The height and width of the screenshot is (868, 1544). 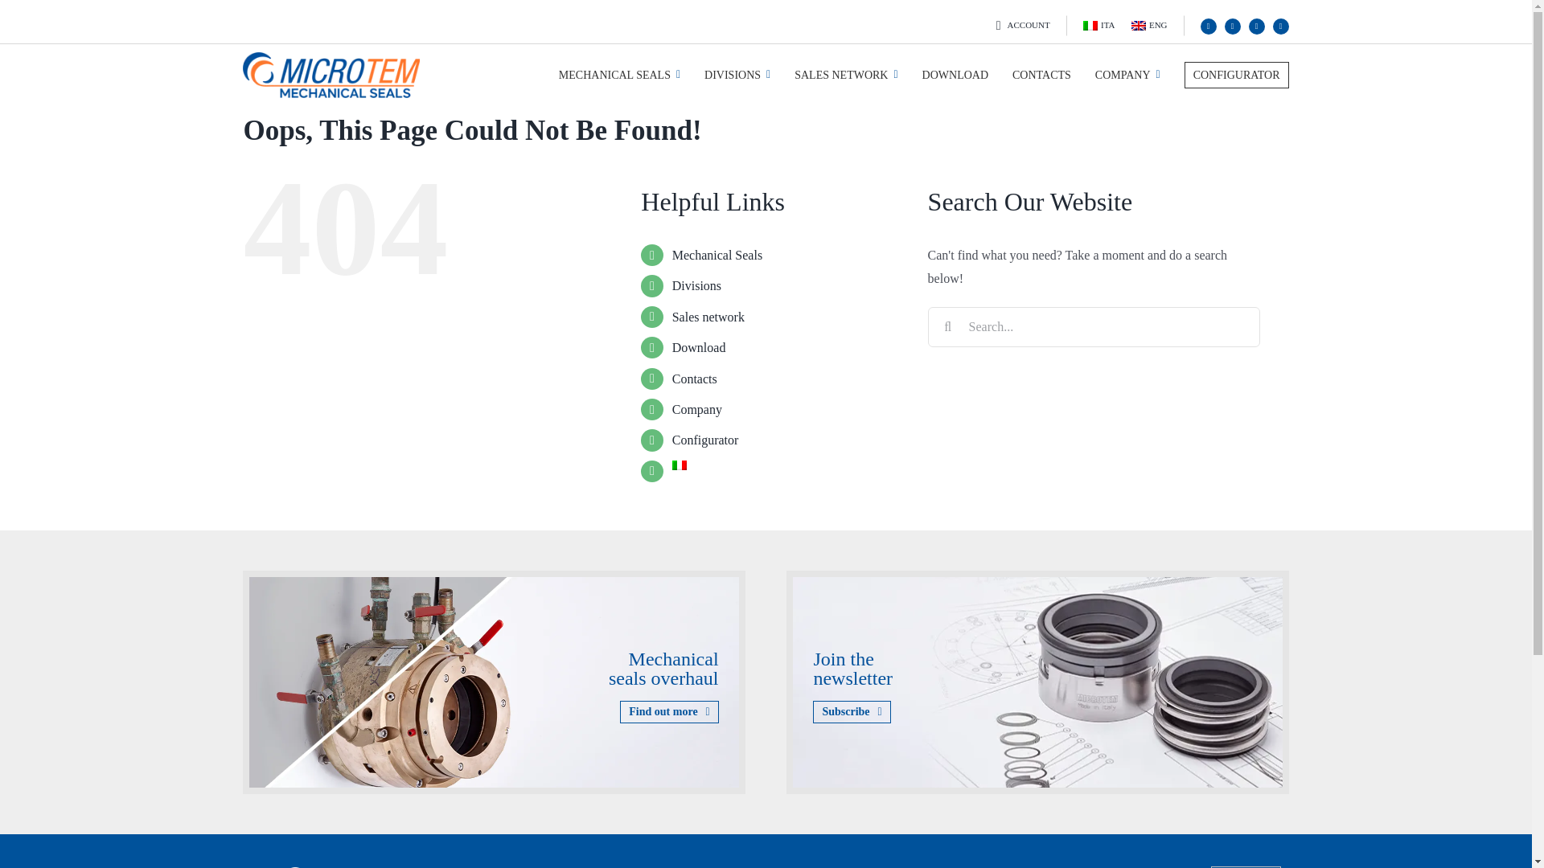 I want to click on MECHANICAL SEALS, so click(x=607, y=75).